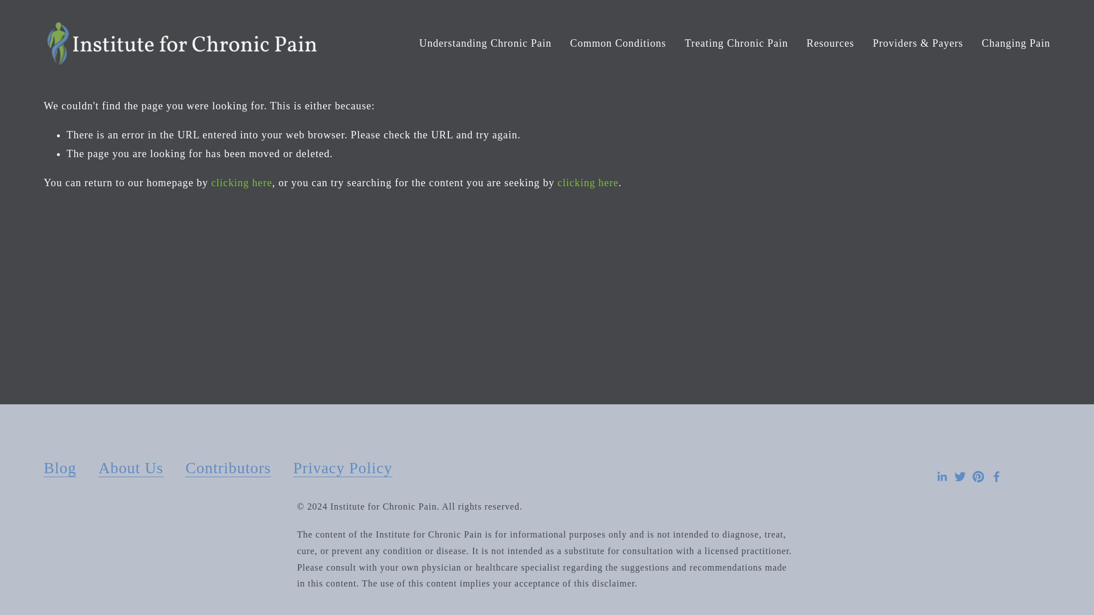 Image resolution: width=1094 pixels, height=615 pixels. Describe the element at coordinates (485, 44) in the screenshot. I see `Understanding Chronic Pain` at that location.